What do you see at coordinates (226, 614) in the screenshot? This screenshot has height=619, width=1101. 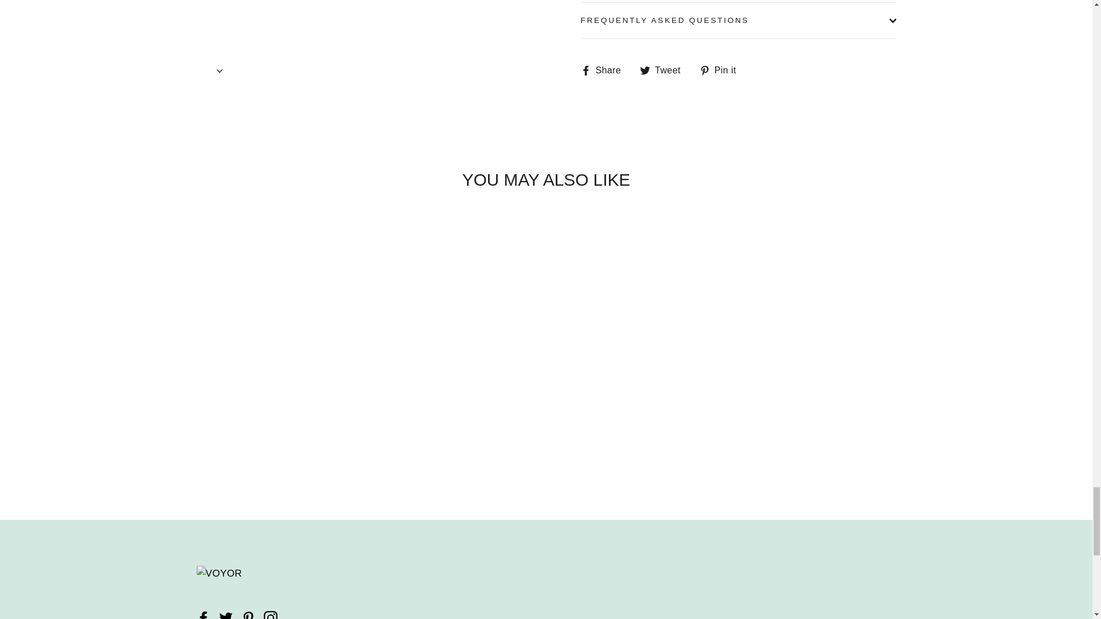 I see `VOYOR on Twitter` at bounding box center [226, 614].